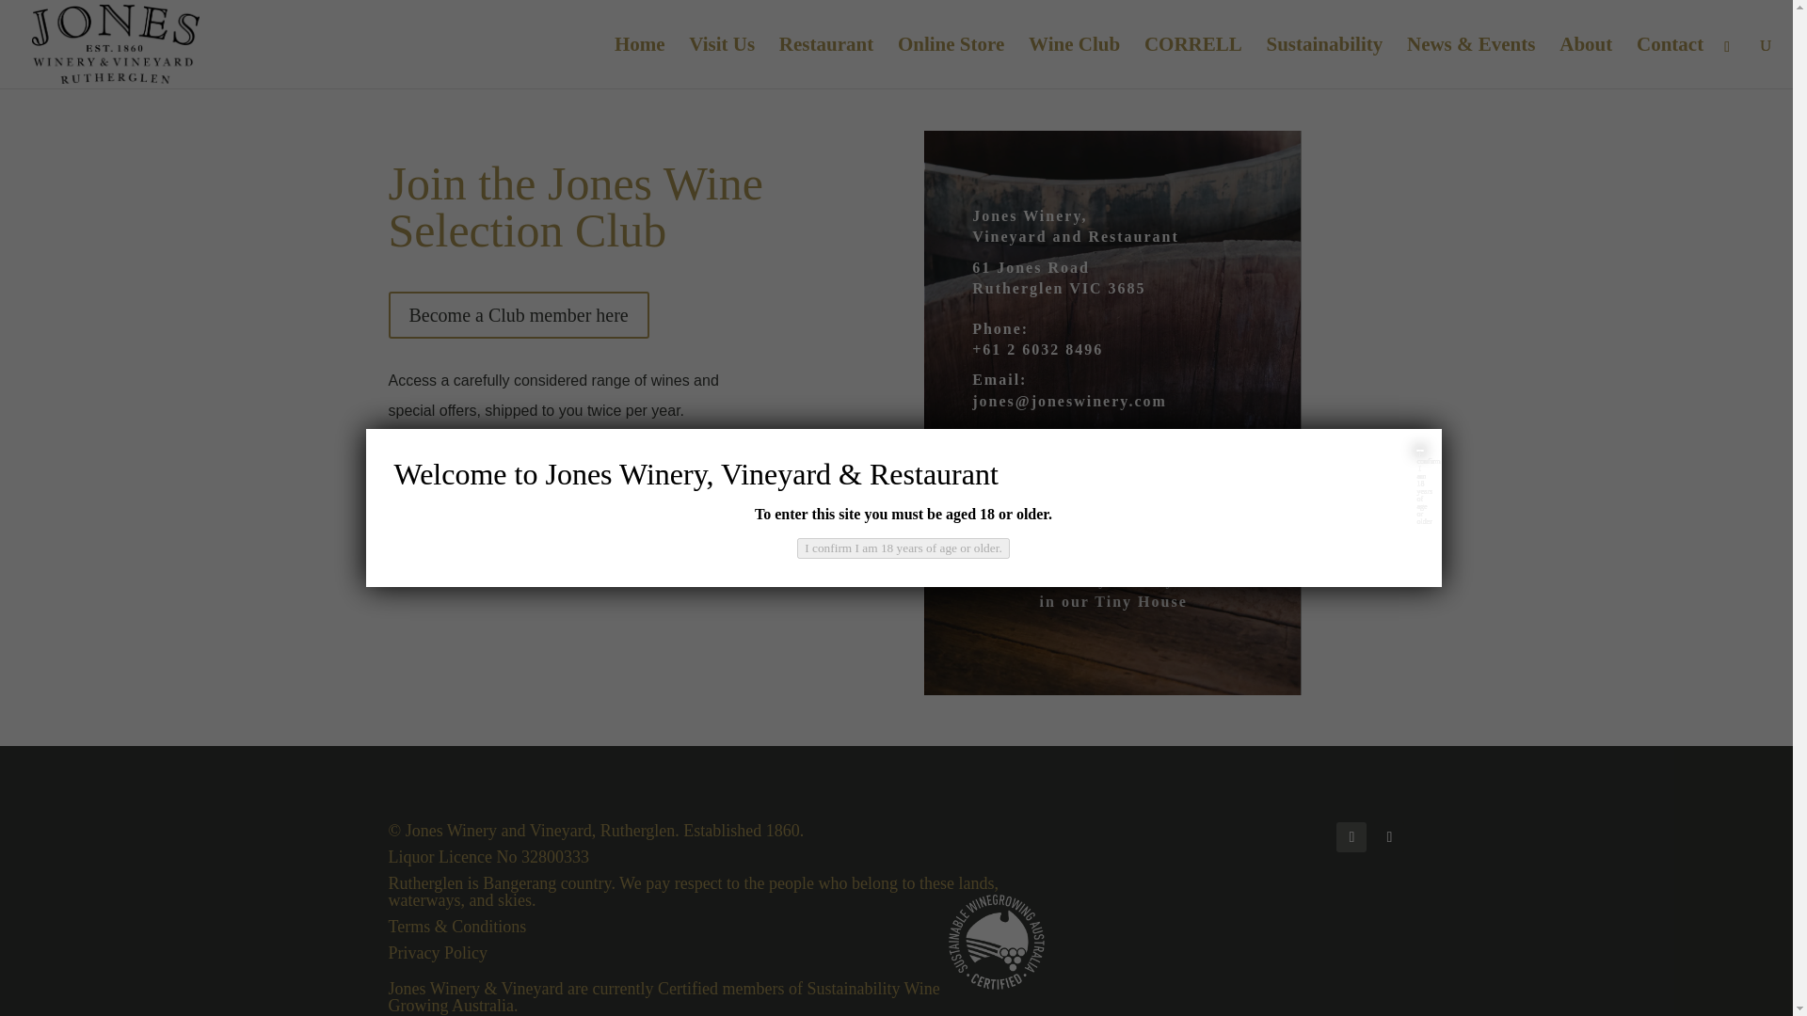 The width and height of the screenshot is (1807, 1016). What do you see at coordinates (1351, 837) in the screenshot?
I see `Follow on Facebook` at bounding box center [1351, 837].